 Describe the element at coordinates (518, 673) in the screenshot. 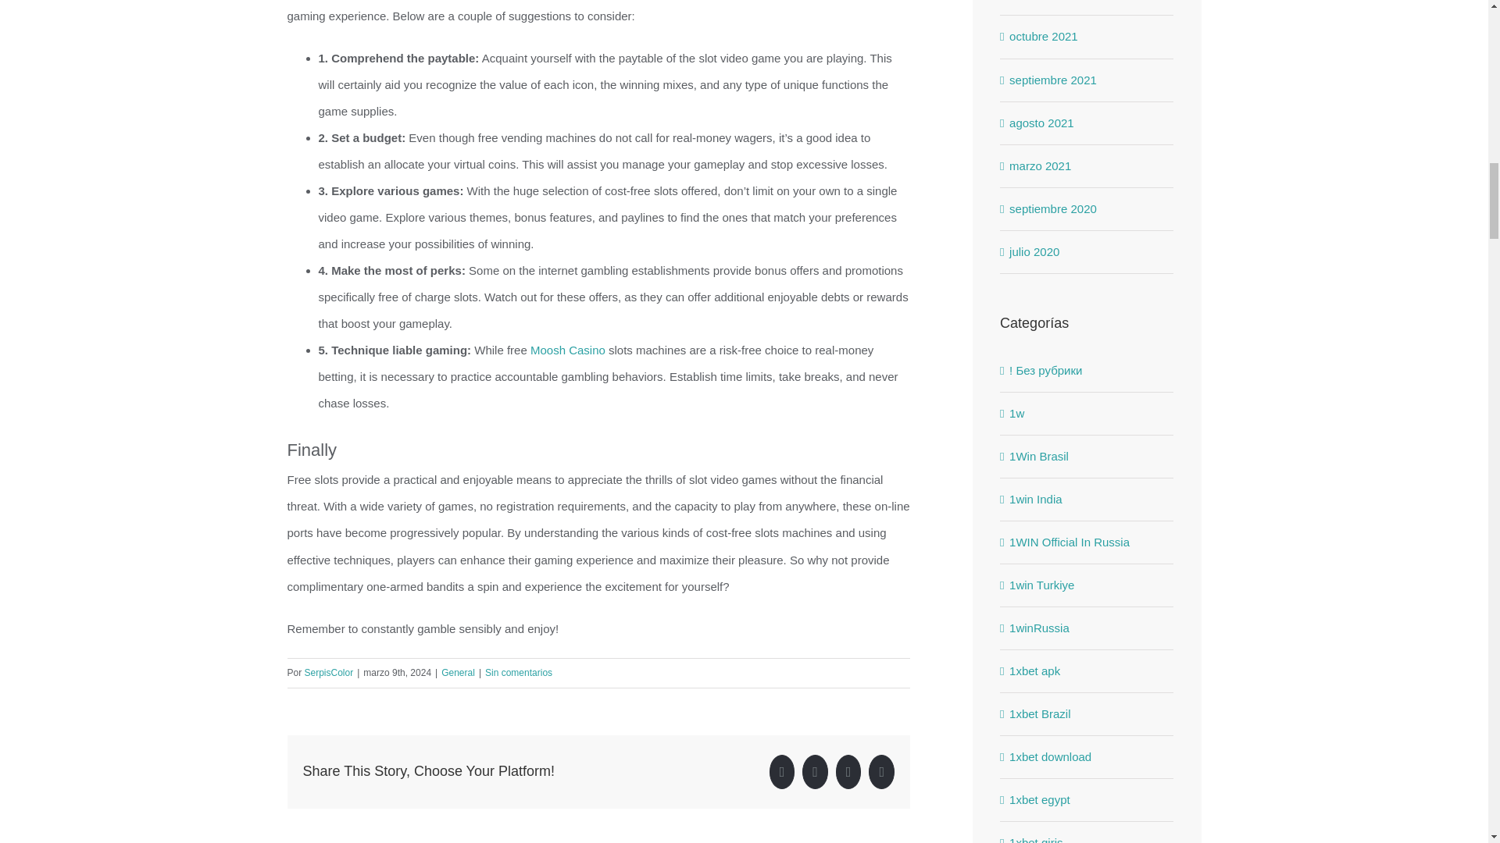

I see `Sin comentarios` at that location.